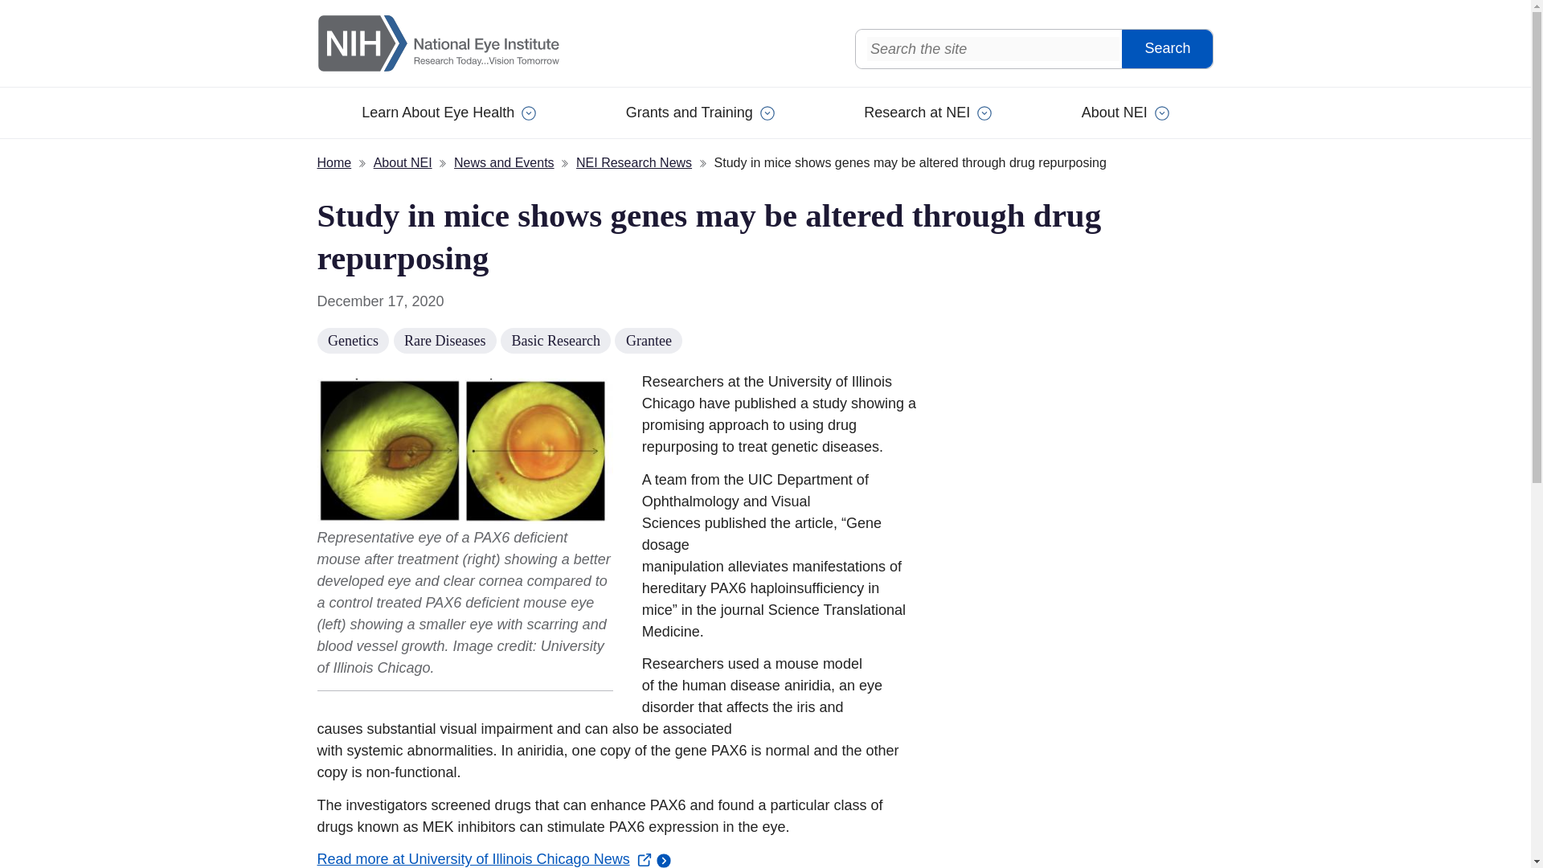 This screenshot has width=1543, height=868. What do you see at coordinates (1167, 48) in the screenshot?
I see `Search` at bounding box center [1167, 48].